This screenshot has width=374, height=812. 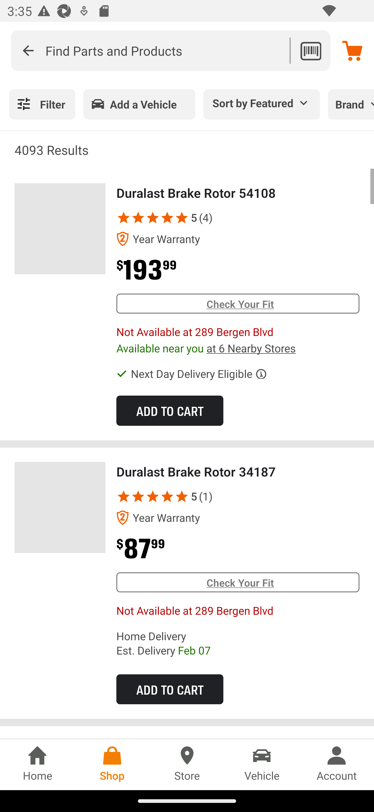 I want to click on collapsed Sort by Featured , so click(x=262, y=103).